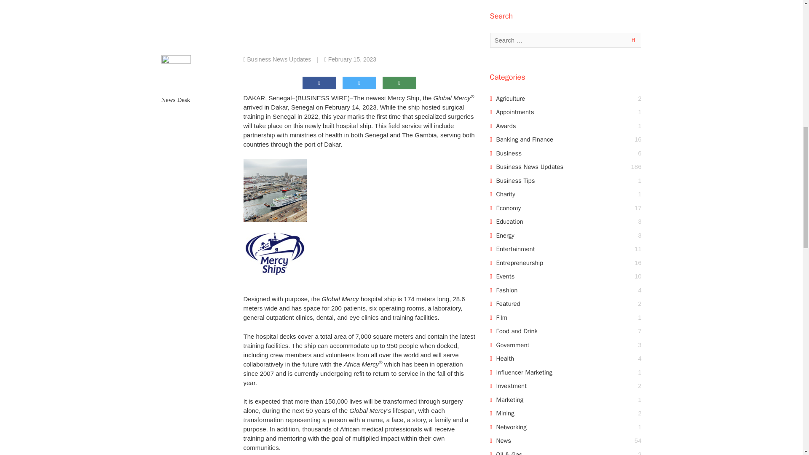  I want to click on Search, so click(632, 40).